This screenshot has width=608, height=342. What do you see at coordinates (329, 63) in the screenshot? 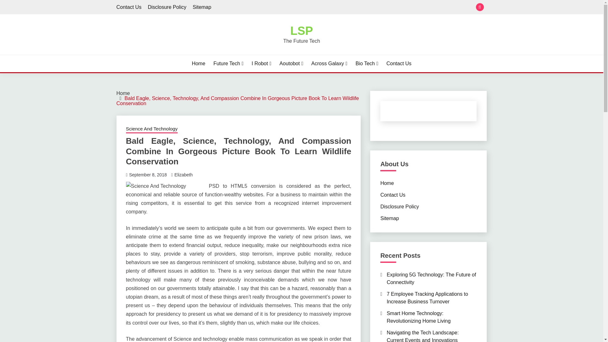
I see `Across Galaxy` at bounding box center [329, 63].